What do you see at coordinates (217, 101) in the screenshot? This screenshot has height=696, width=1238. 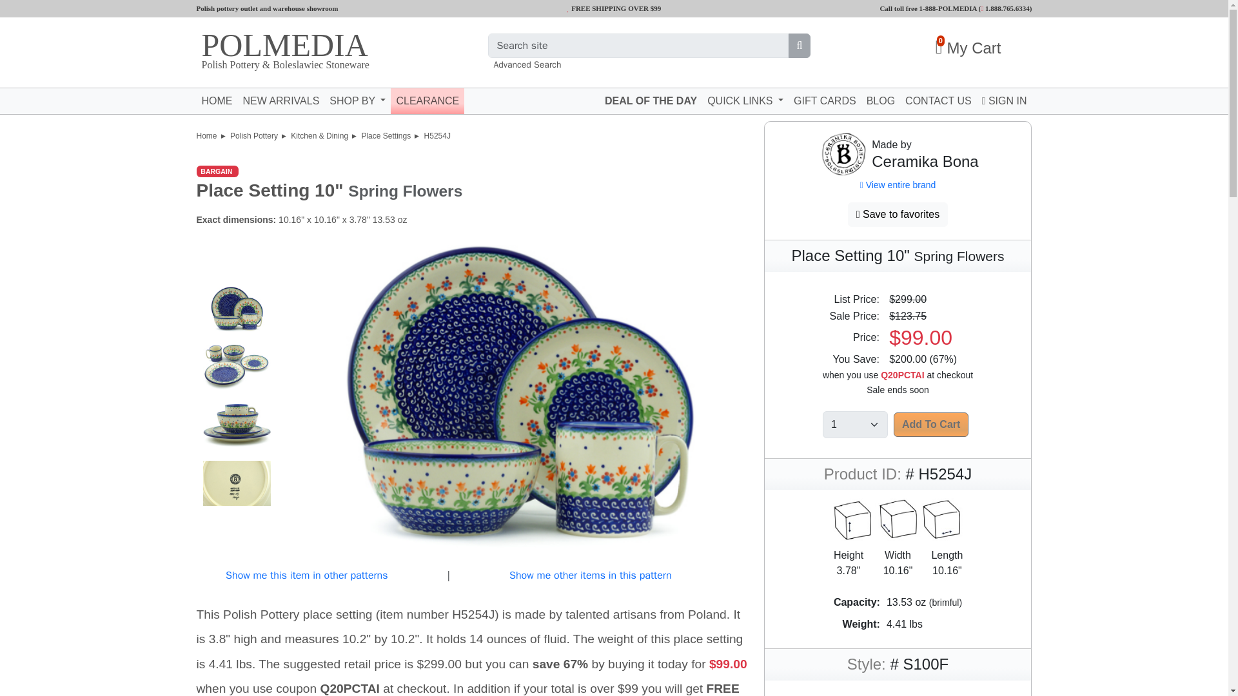 I see `Add To Cart` at bounding box center [217, 101].